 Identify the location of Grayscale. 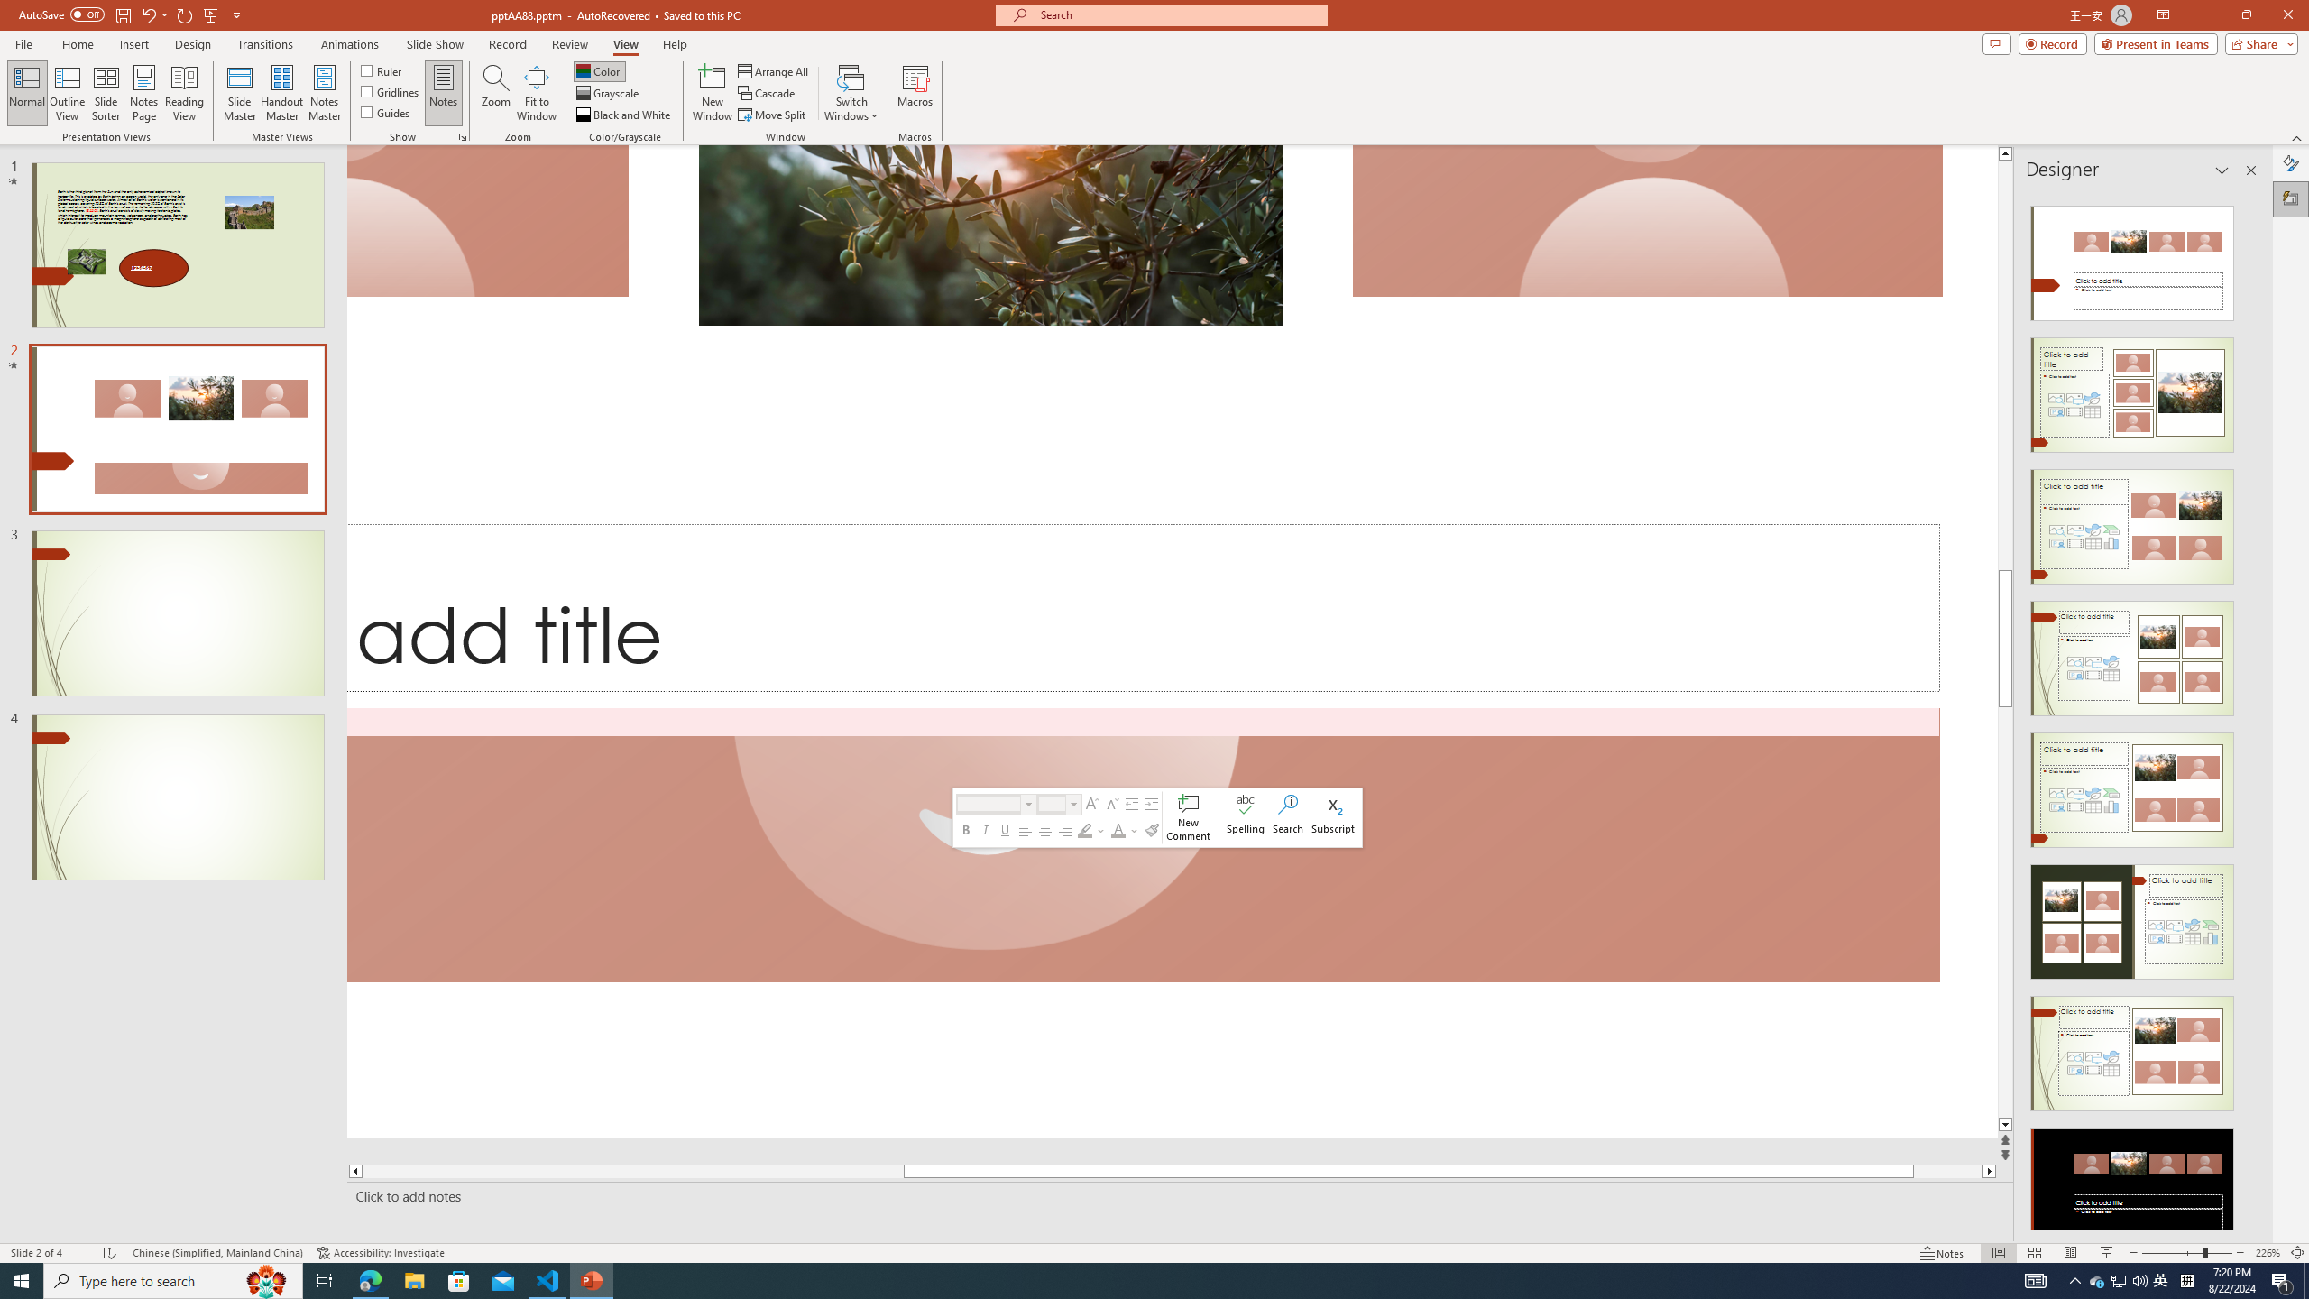
(608, 94).